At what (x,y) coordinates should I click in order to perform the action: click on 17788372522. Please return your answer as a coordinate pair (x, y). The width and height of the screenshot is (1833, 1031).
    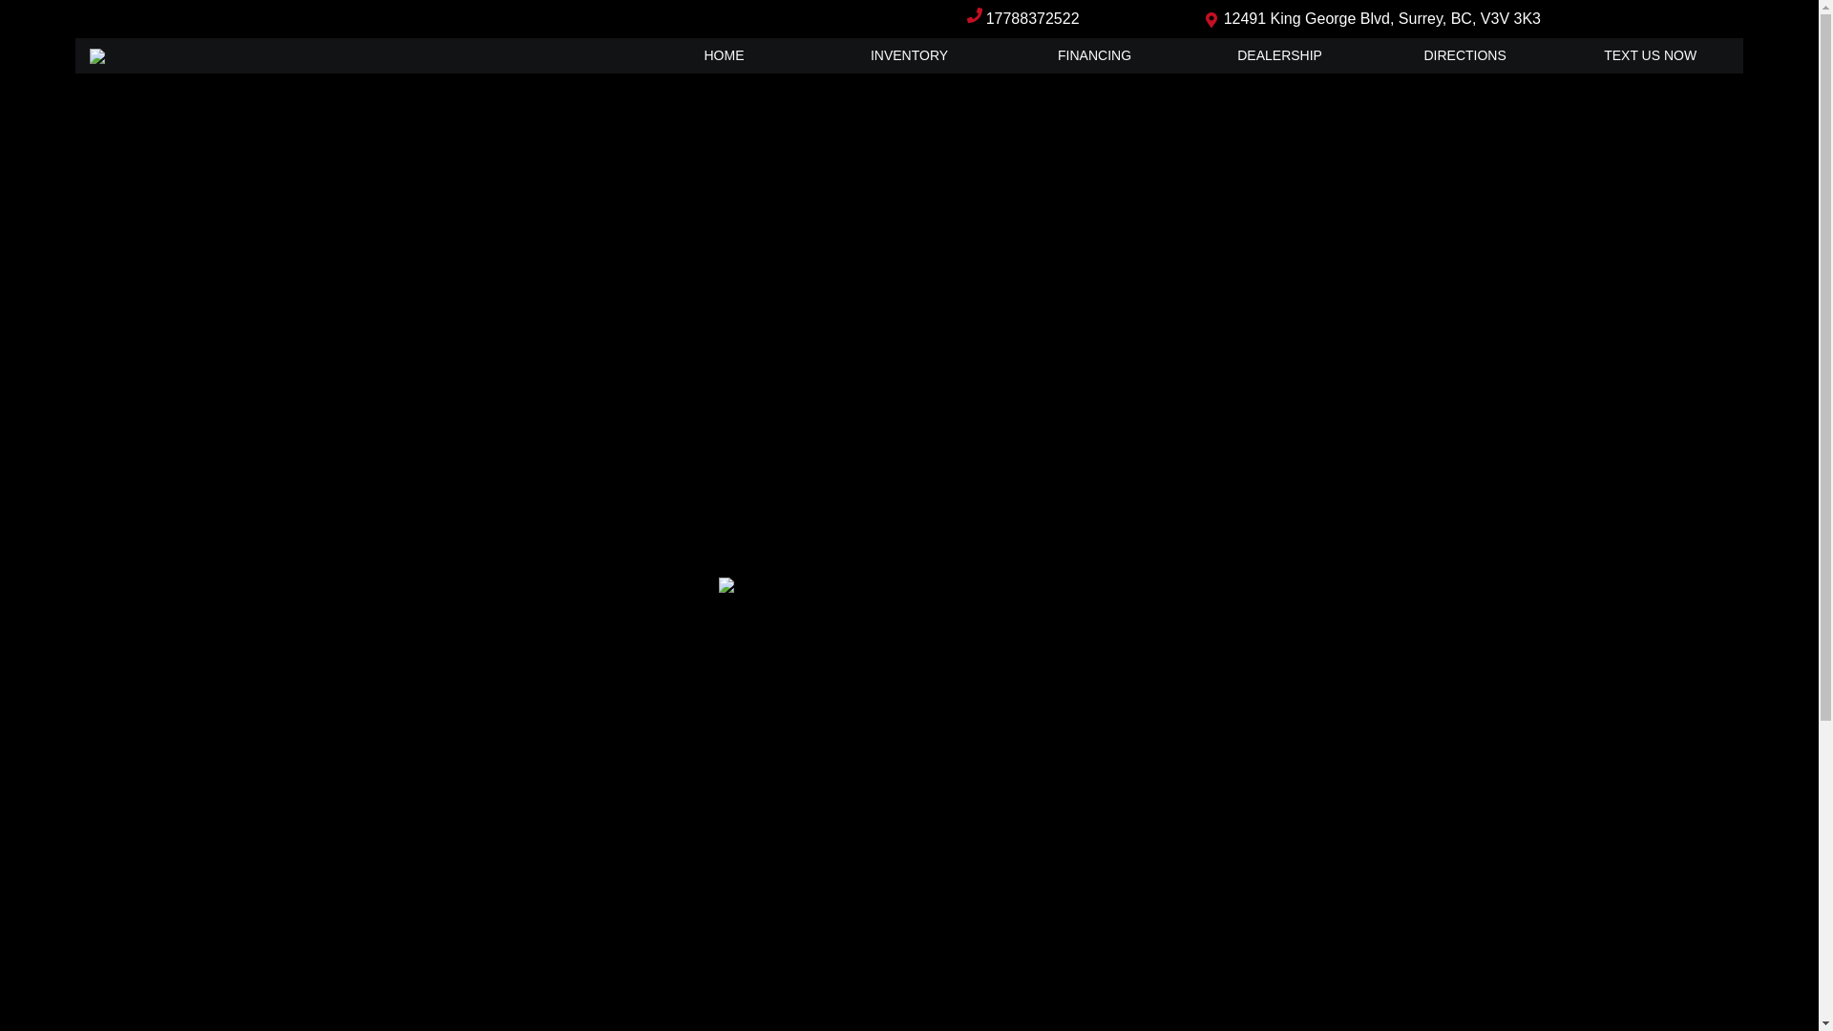
    Looking at the image, I should click on (1033, 19).